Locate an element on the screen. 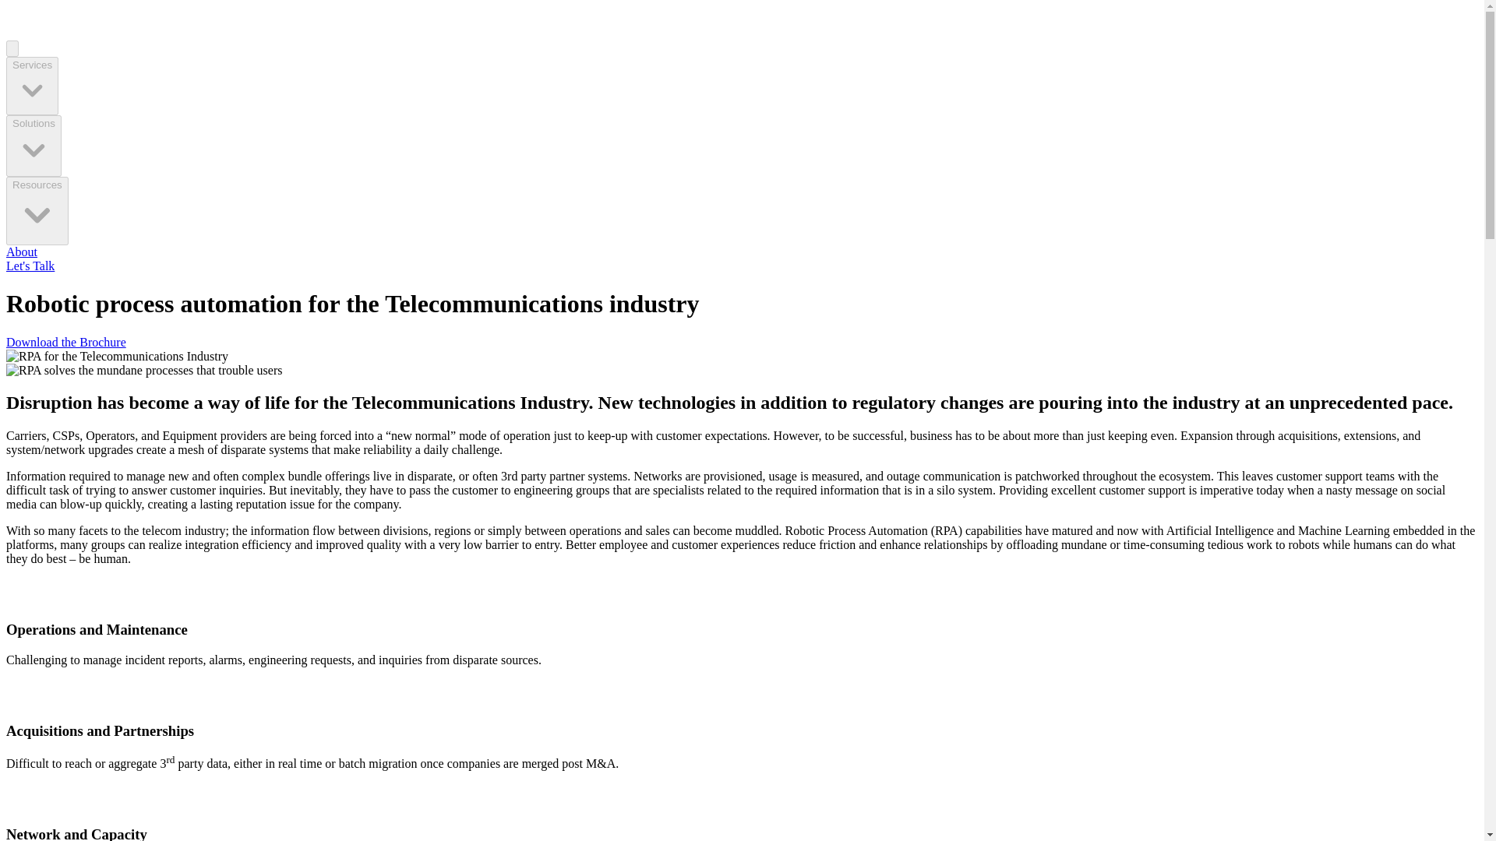 This screenshot has height=841, width=1496. Services is located at coordinates (31, 86).